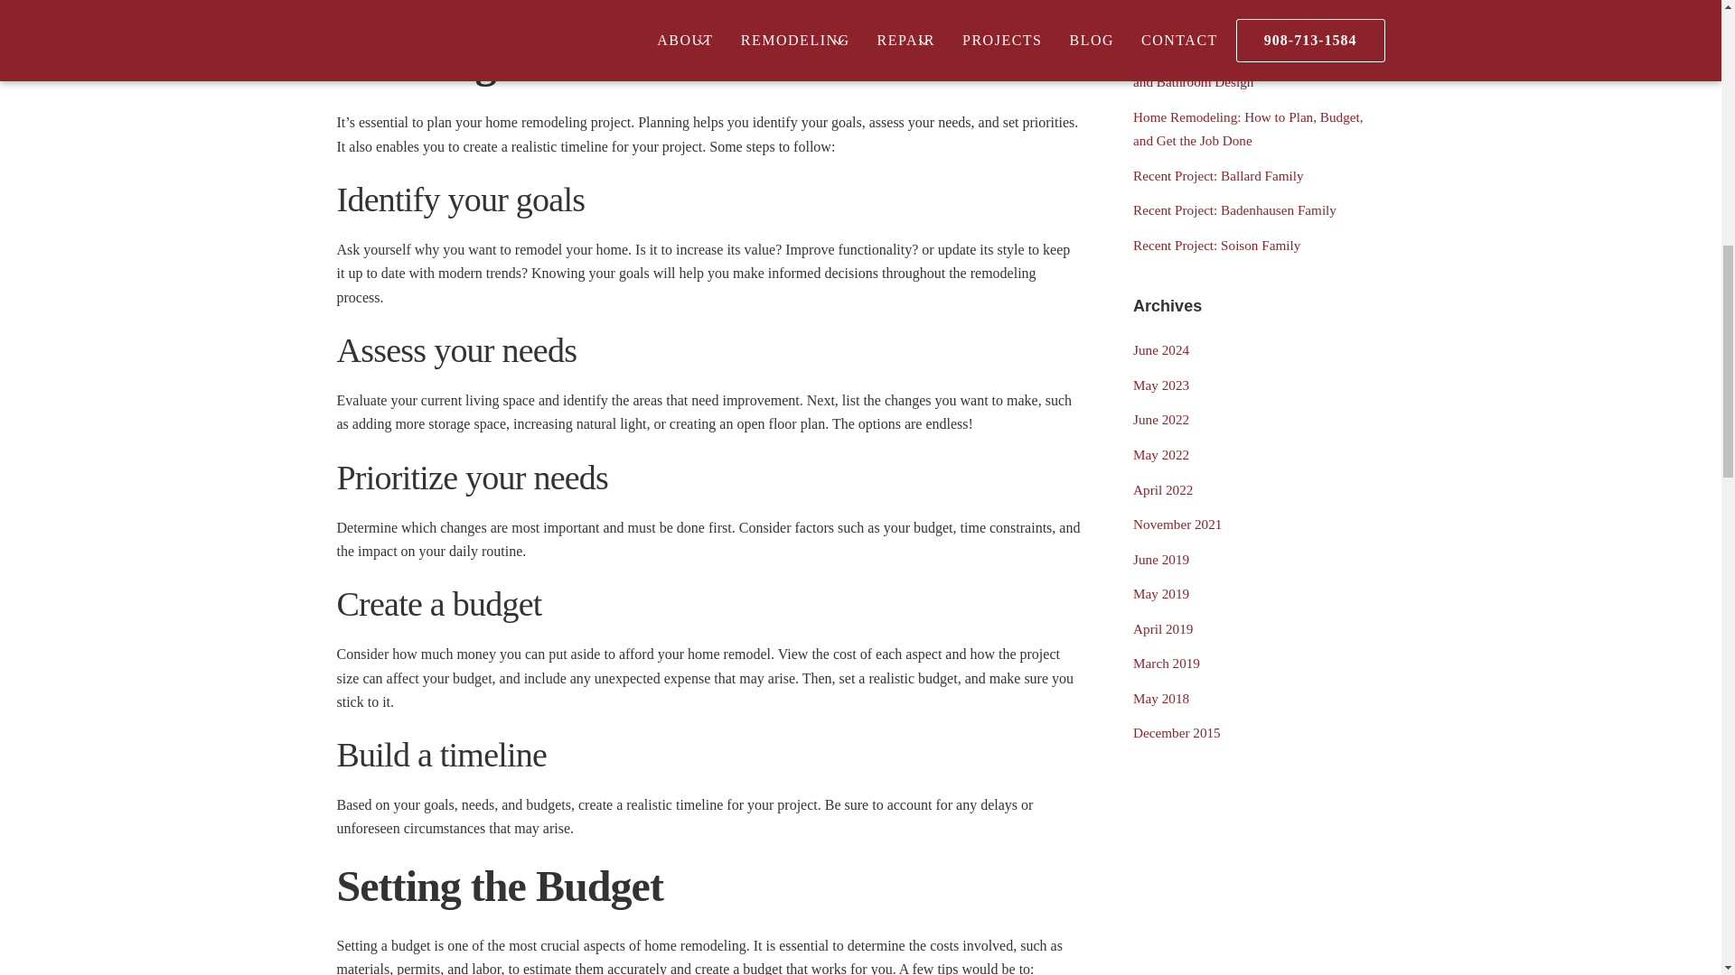 This screenshot has height=975, width=1735. I want to click on June 2022, so click(1160, 419).